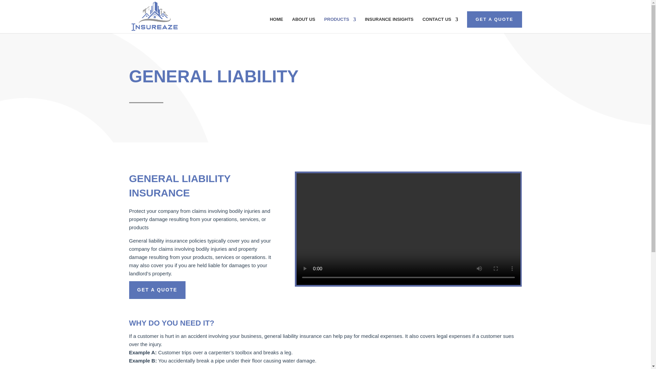 The image size is (656, 369). I want to click on INSURANCE INSIGHTS, so click(389, 25).